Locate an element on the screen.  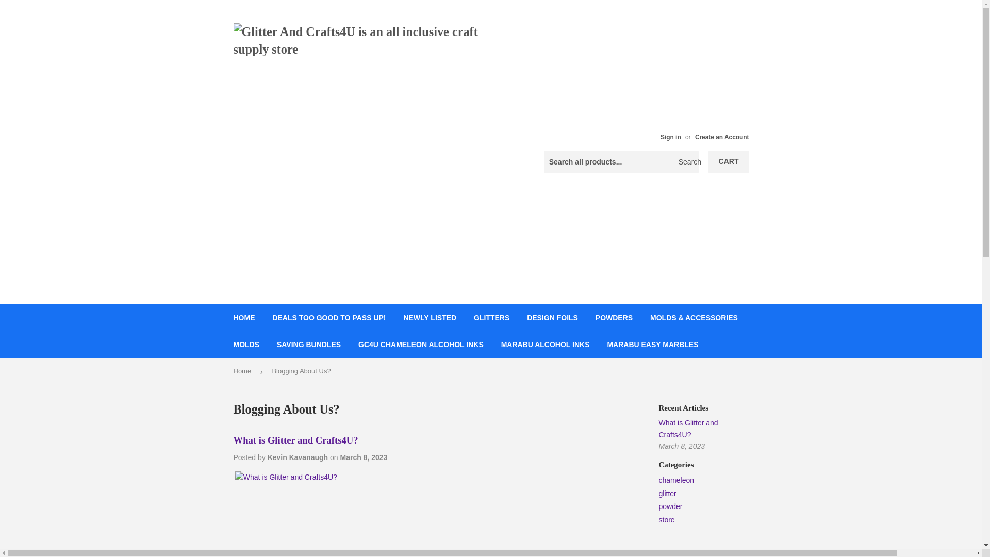
Show articles tagged glitter is located at coordinates (667, 494).